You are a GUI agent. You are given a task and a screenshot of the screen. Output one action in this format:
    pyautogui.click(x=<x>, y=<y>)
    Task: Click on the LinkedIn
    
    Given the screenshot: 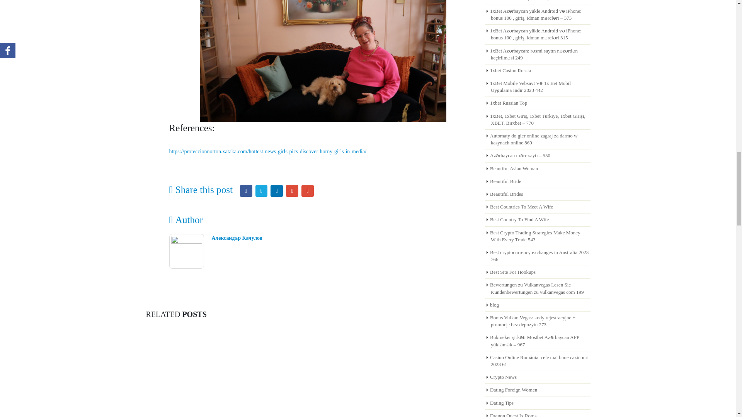 What is the action you would take?
    pyautogui.click(x=277, y=191)
    